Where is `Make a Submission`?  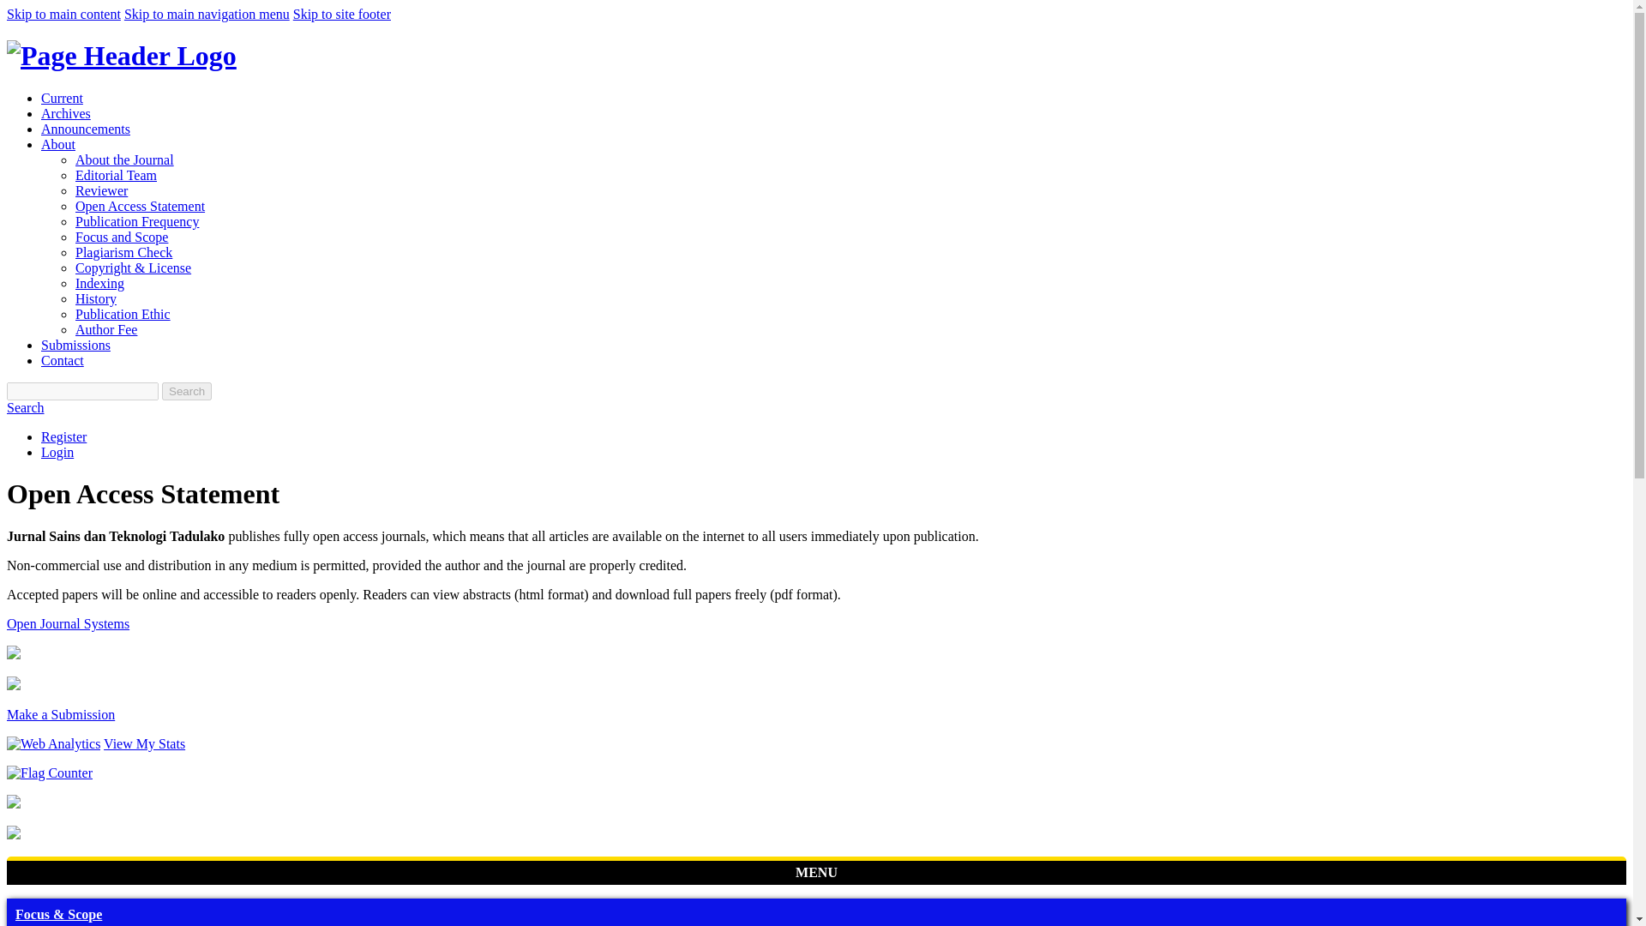 Make a Submission is located at coordinates (60, 715).